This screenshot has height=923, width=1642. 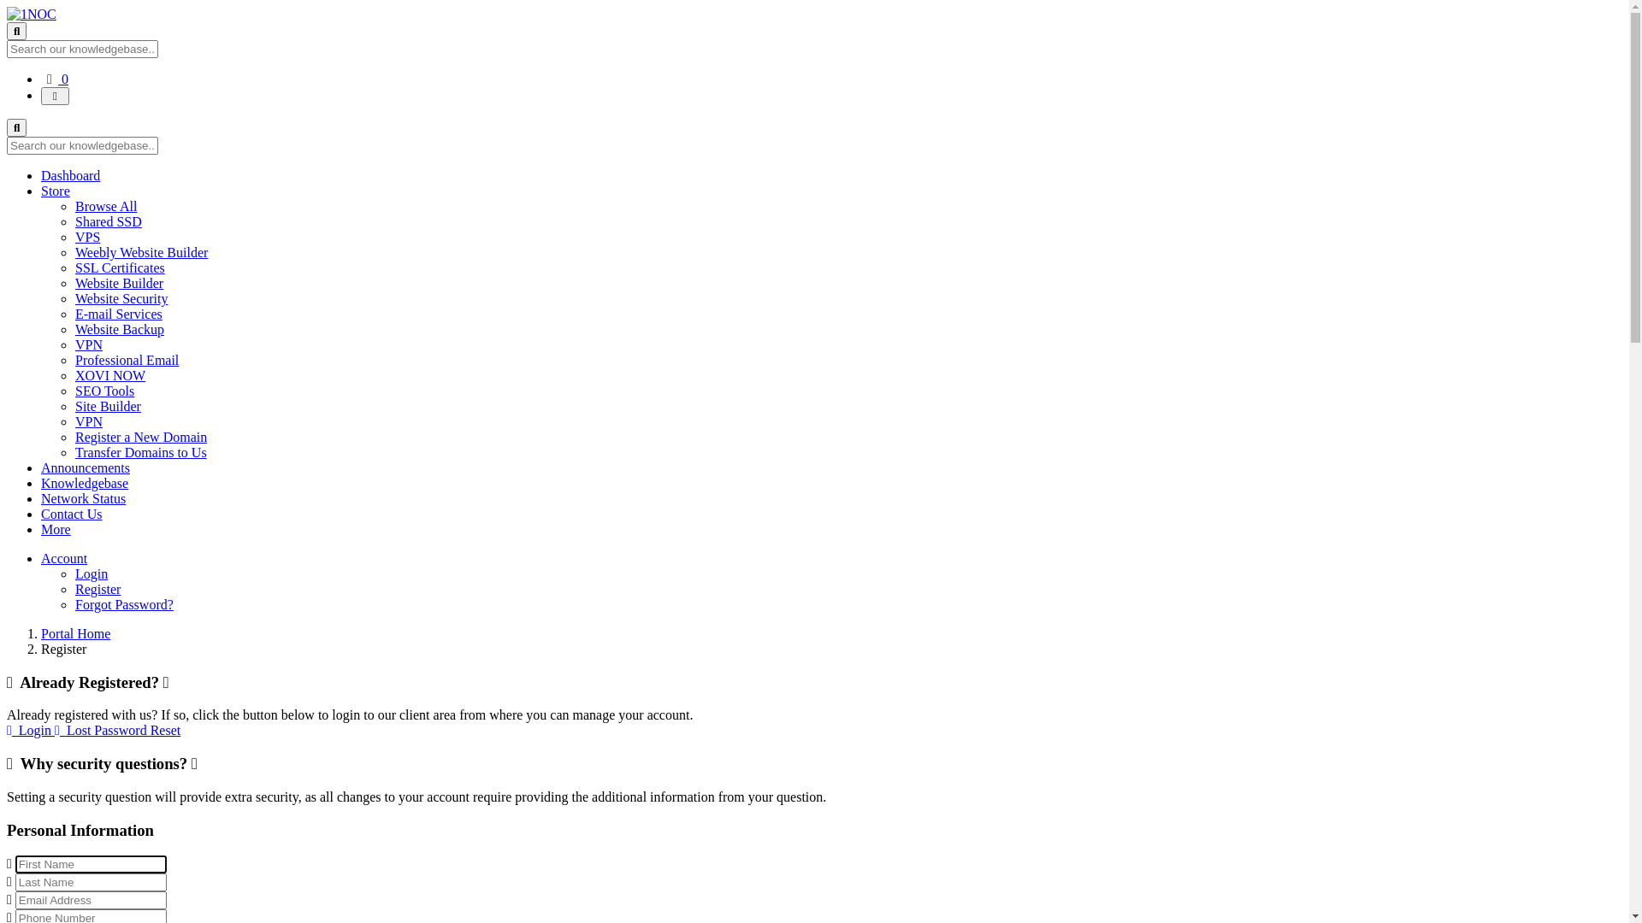 What do you see at coordinates (142, 253) in the screenshot?
I see `Weebly Website Builder` at bounding box center [142, 253].